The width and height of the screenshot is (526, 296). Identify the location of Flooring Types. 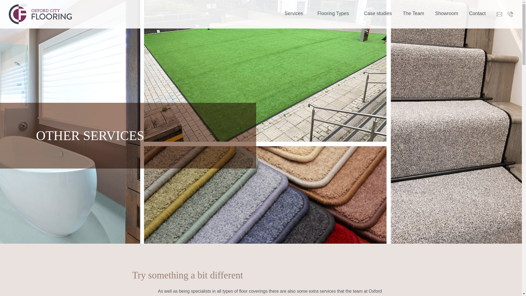
(333, 13).